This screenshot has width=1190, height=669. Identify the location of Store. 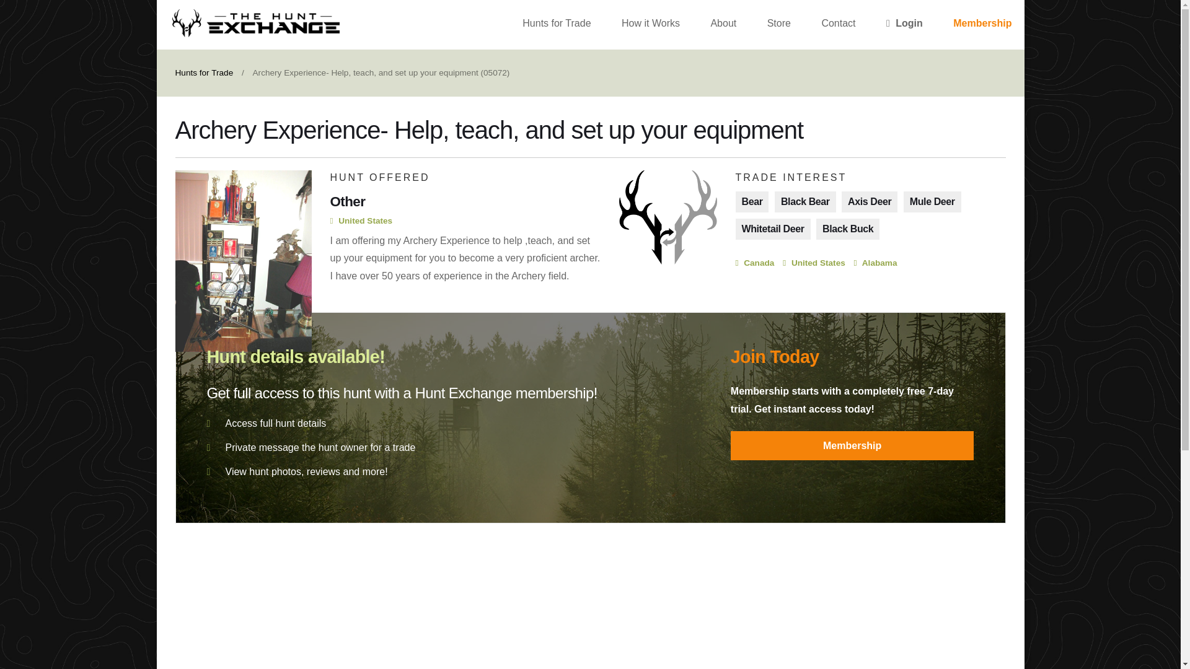
(778, 25).